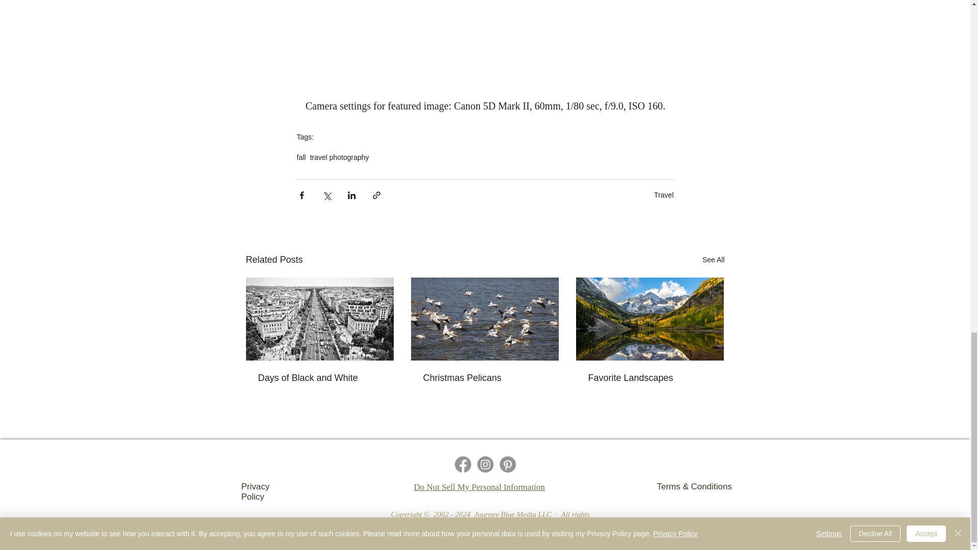 The width and height of the screenshot is (978, 550). I want to click on Days of Black and White, so click(319, 378).